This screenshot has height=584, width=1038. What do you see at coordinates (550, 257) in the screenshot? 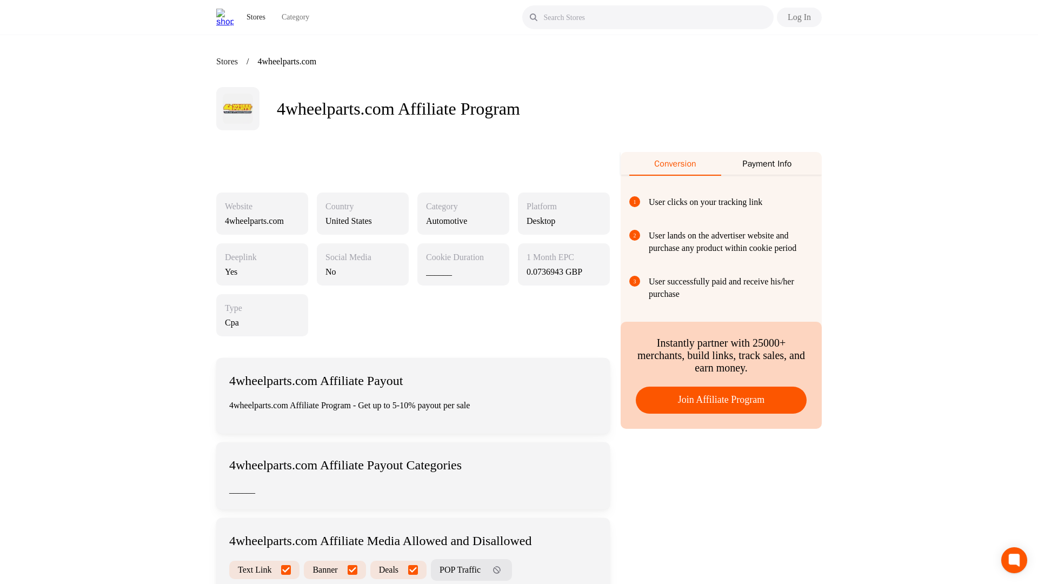
I see `1 Month EPC` at bounding box center [550, 257].